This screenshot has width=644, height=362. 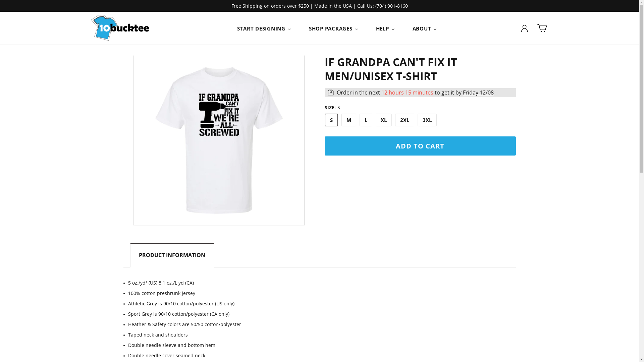 What do you see at coordinates (334, 28) in the screenshot?
I see `SHOP PACKAGES` at bounding box center [334, 28].